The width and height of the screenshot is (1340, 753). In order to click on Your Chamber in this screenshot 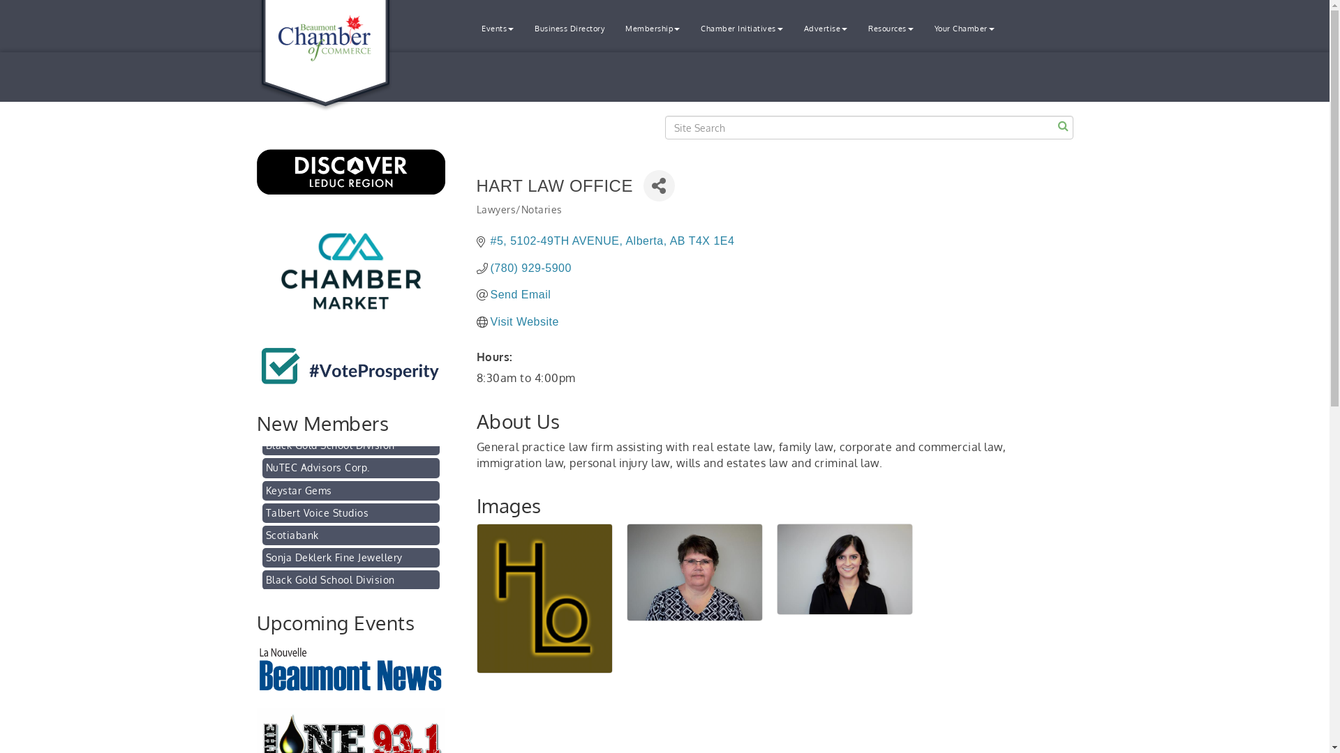, I will do `click(965, 29)`.